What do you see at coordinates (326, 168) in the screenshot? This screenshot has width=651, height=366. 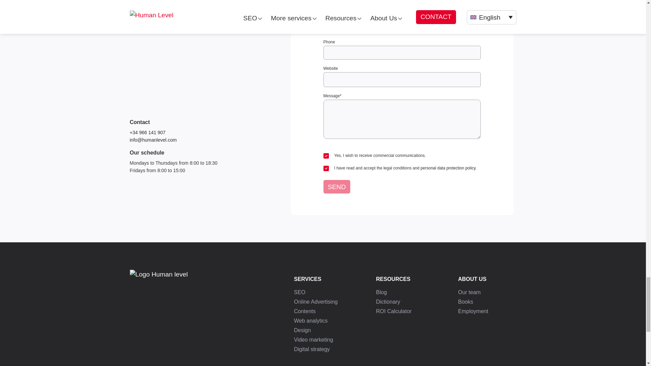 I see `accept-this-1` at bounding box center [326, 168].